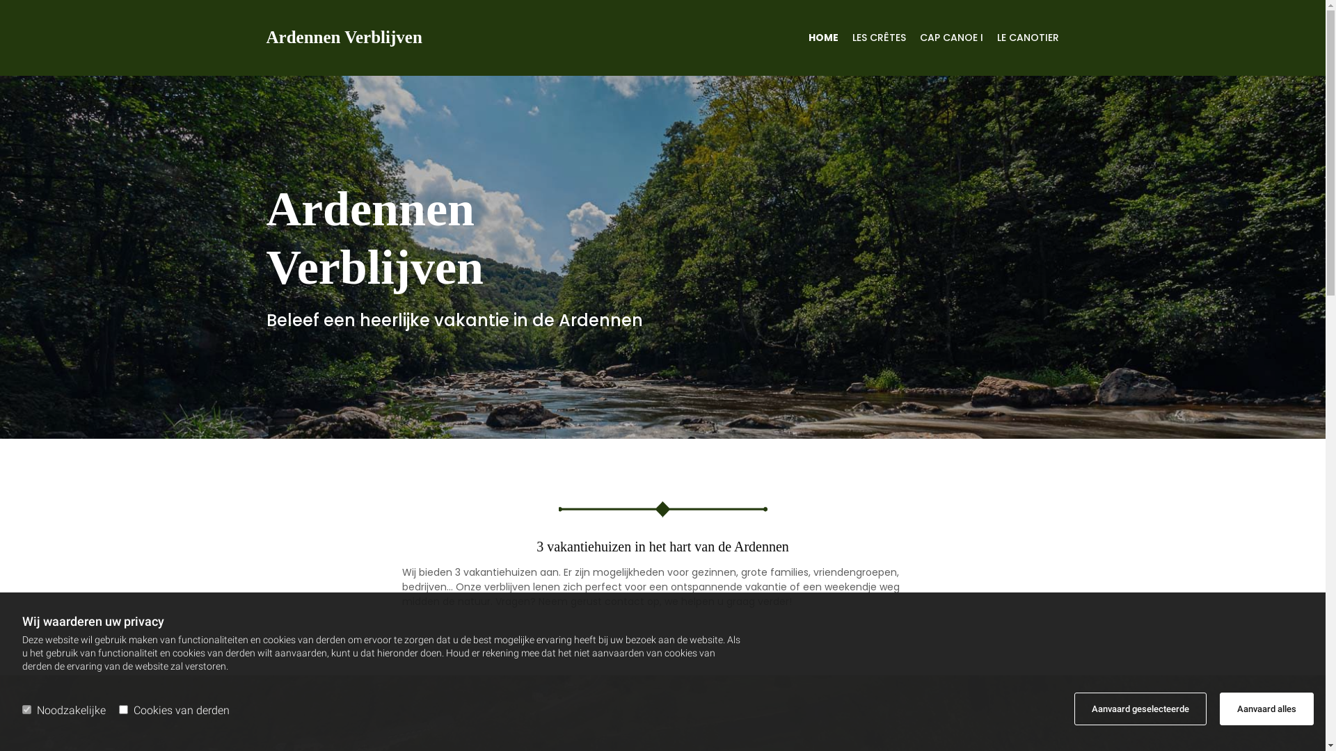  What do you see at coordinates (344, 38) in the screenshot?
I see `Ardennen Verblijven` at bounding box center [344, 38].